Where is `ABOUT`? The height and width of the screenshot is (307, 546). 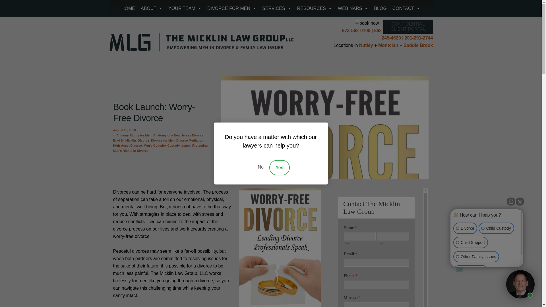
ABOUT is located at coordinates (152, 9).